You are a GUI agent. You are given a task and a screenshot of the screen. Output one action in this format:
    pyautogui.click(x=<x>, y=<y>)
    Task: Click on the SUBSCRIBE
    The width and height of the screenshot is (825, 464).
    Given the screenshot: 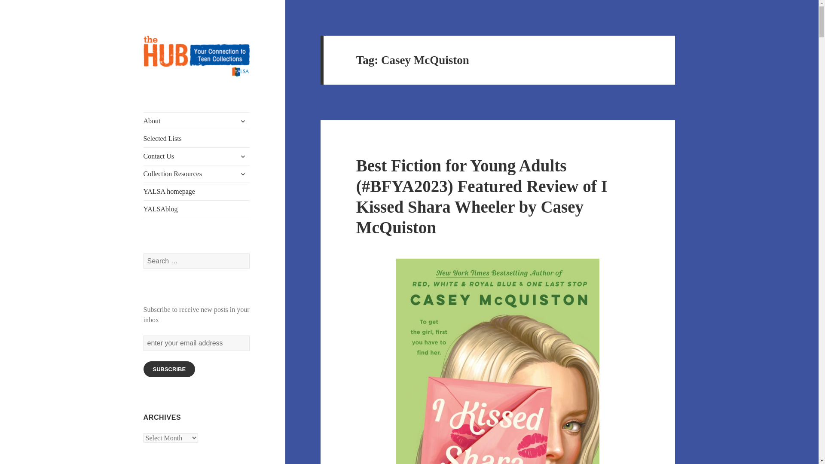 What is the action you would take?
    pyautogui.click(x=169, y=369)
    